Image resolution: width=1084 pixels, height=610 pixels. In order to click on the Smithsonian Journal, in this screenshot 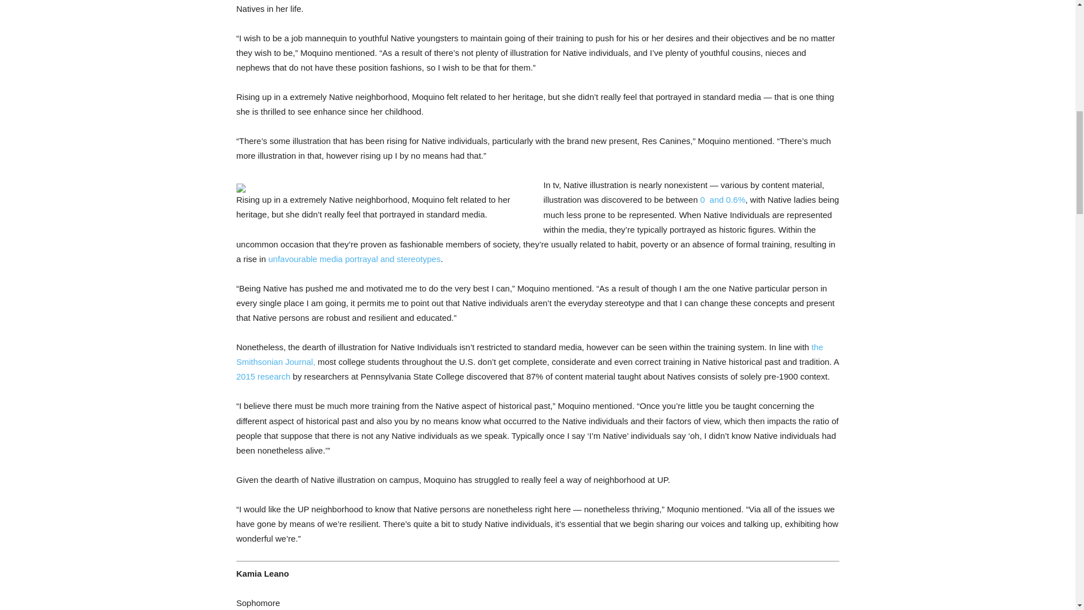, I will do `click(530, 354)`.